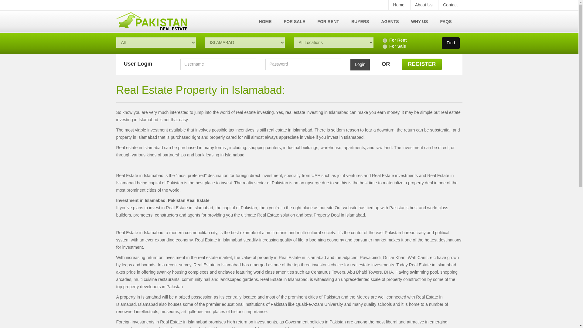  Describe the element at coordinates (328, 21) in the screenshot. I see `House on rent` at that location.